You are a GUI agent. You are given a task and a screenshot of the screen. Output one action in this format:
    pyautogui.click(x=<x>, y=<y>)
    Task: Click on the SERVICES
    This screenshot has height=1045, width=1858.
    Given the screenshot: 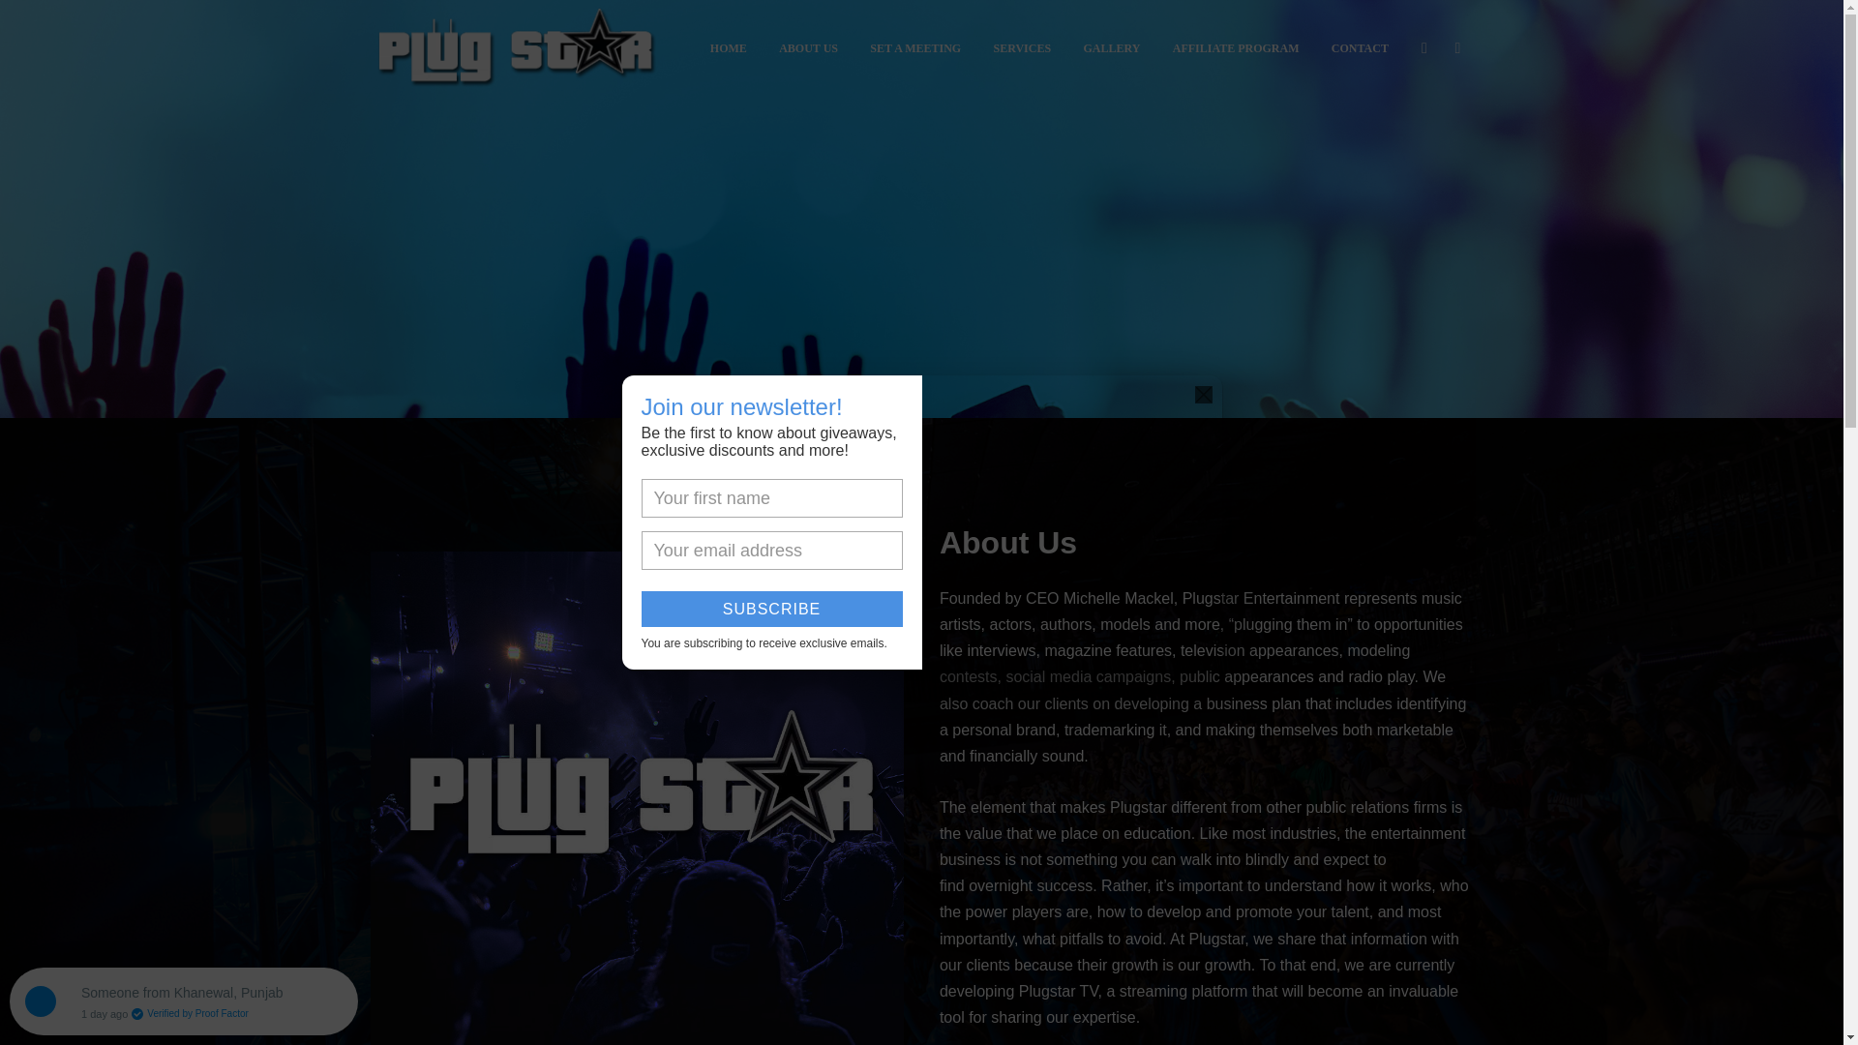 What is the action you would take?
    pyautogui.click(x=1022, y=48)
    